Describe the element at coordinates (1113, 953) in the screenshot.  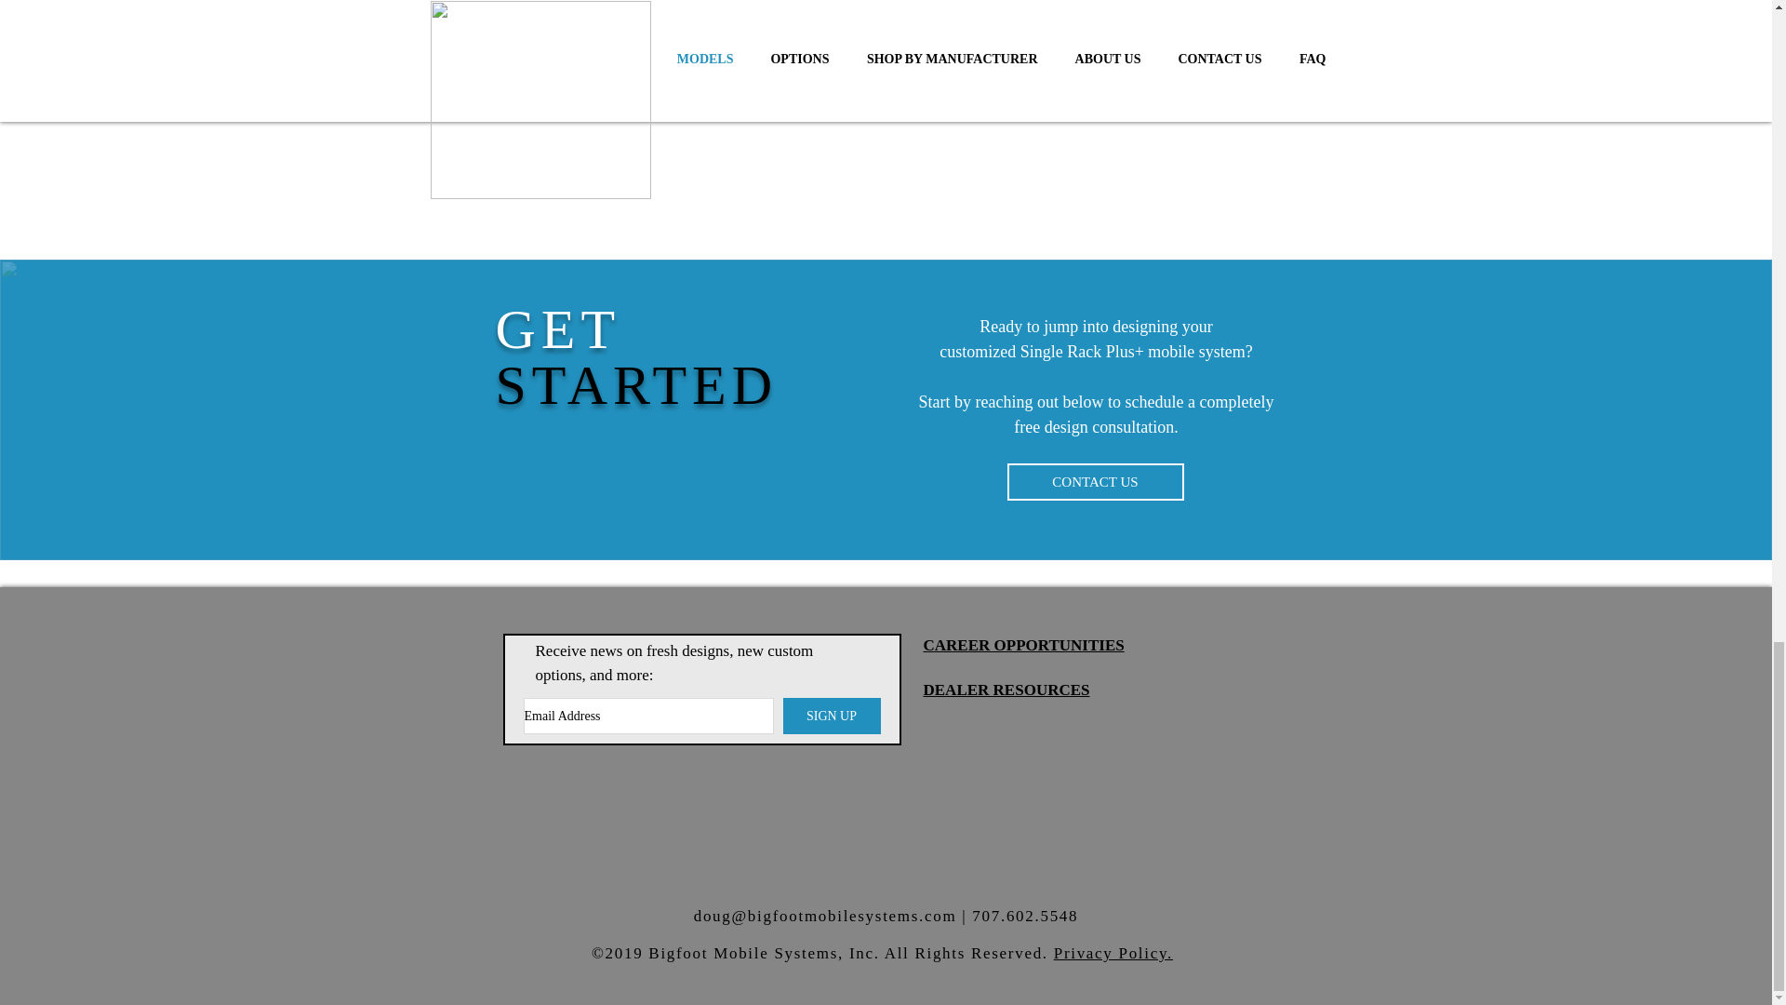
I see `Privacy Policy.` at that location.